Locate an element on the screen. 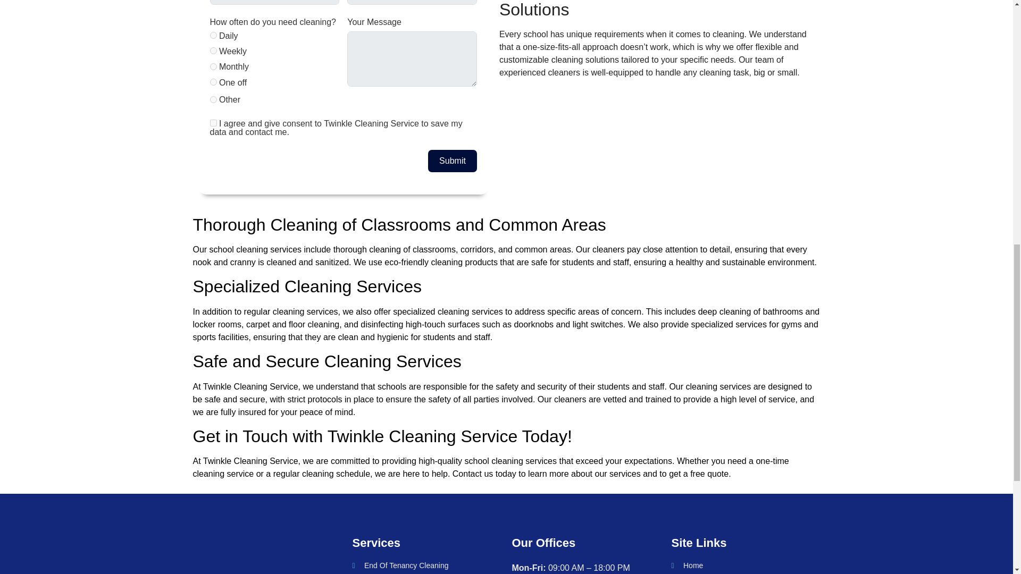  Monthly is located at coordinates (213, 66).